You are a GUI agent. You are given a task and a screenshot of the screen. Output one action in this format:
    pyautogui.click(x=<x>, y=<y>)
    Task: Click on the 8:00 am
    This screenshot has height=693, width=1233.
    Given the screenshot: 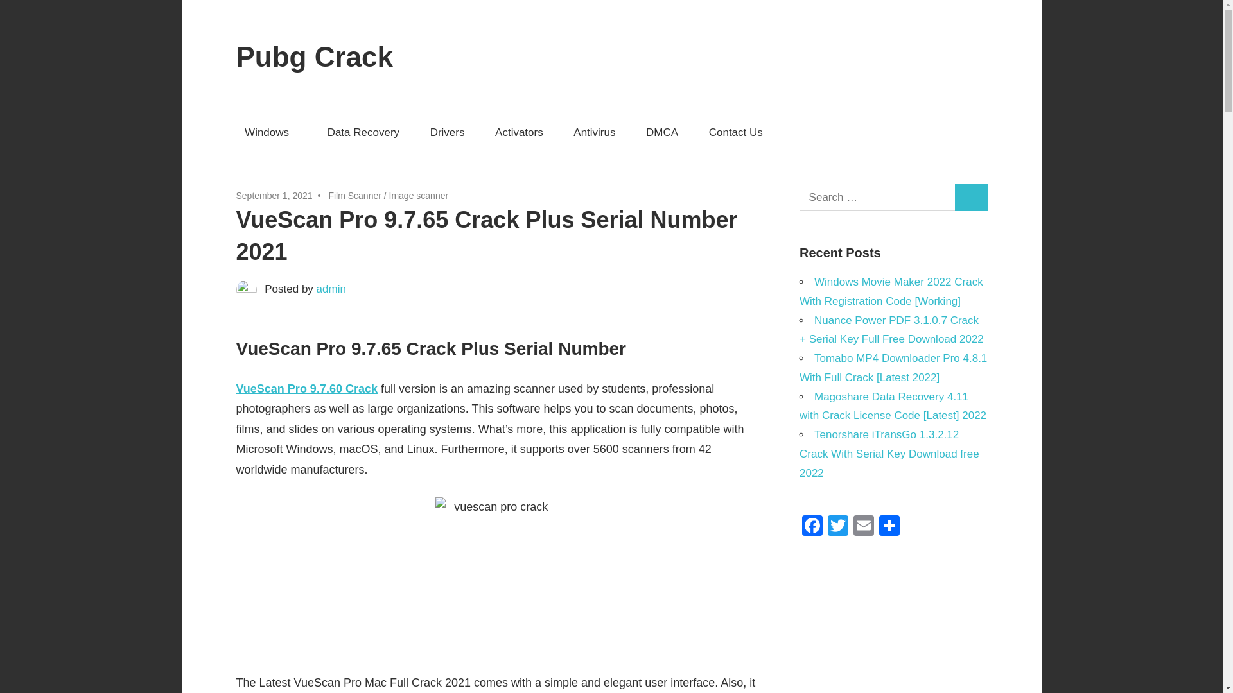 What is the action you would take?
    pyautogui.click(x=275, y=196)
    